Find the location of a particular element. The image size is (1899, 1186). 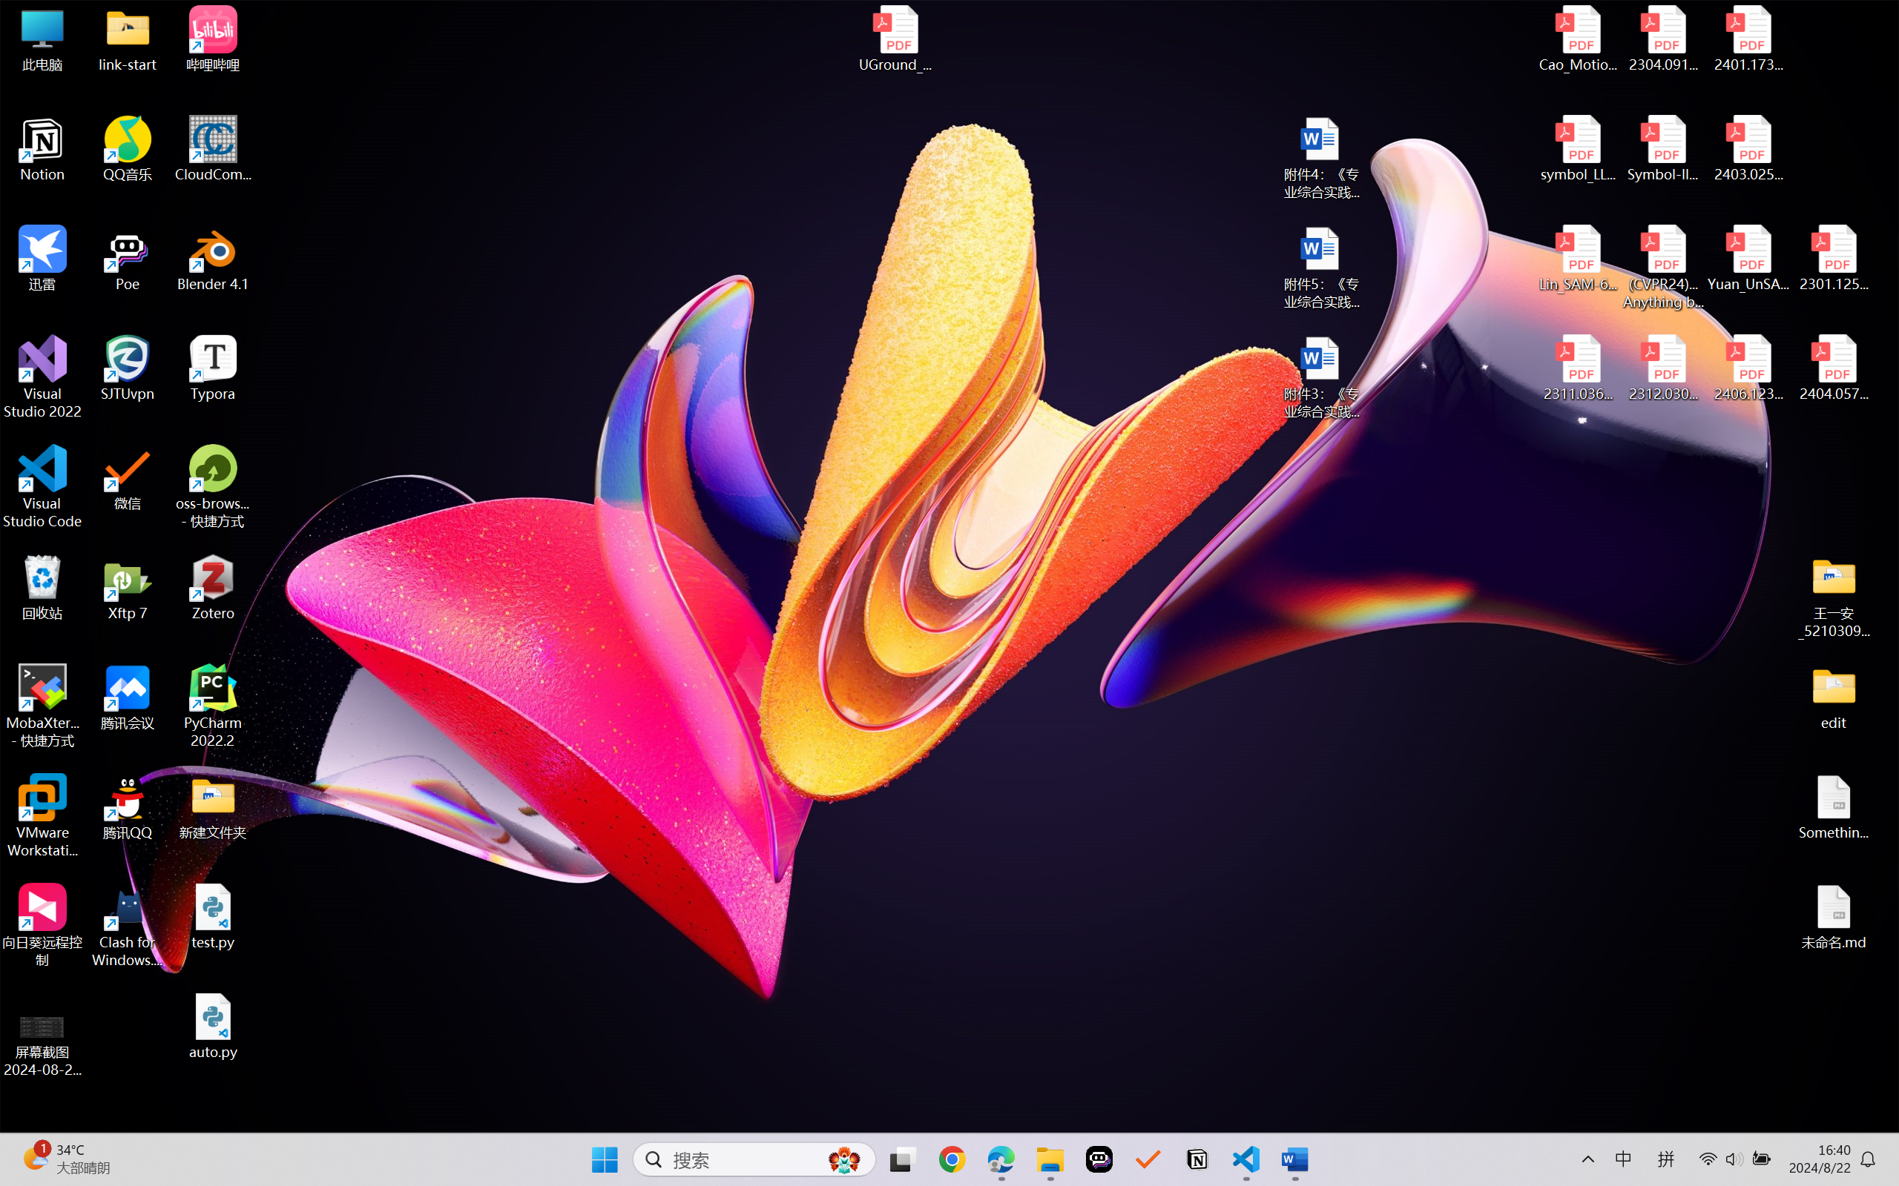

2311.03658v2.pdf is located at coordinates (1579, 368).